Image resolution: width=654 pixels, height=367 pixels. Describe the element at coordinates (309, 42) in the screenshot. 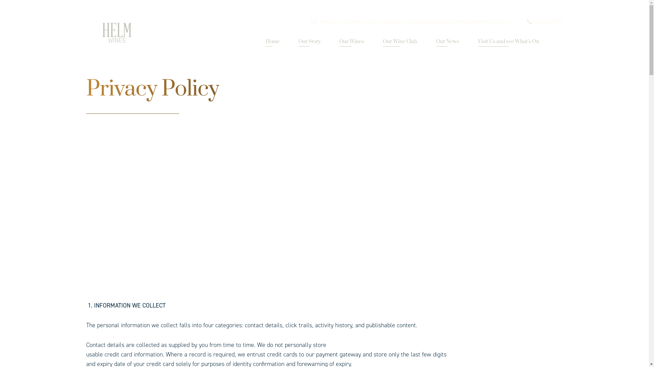

I see `Our Story` at that location.